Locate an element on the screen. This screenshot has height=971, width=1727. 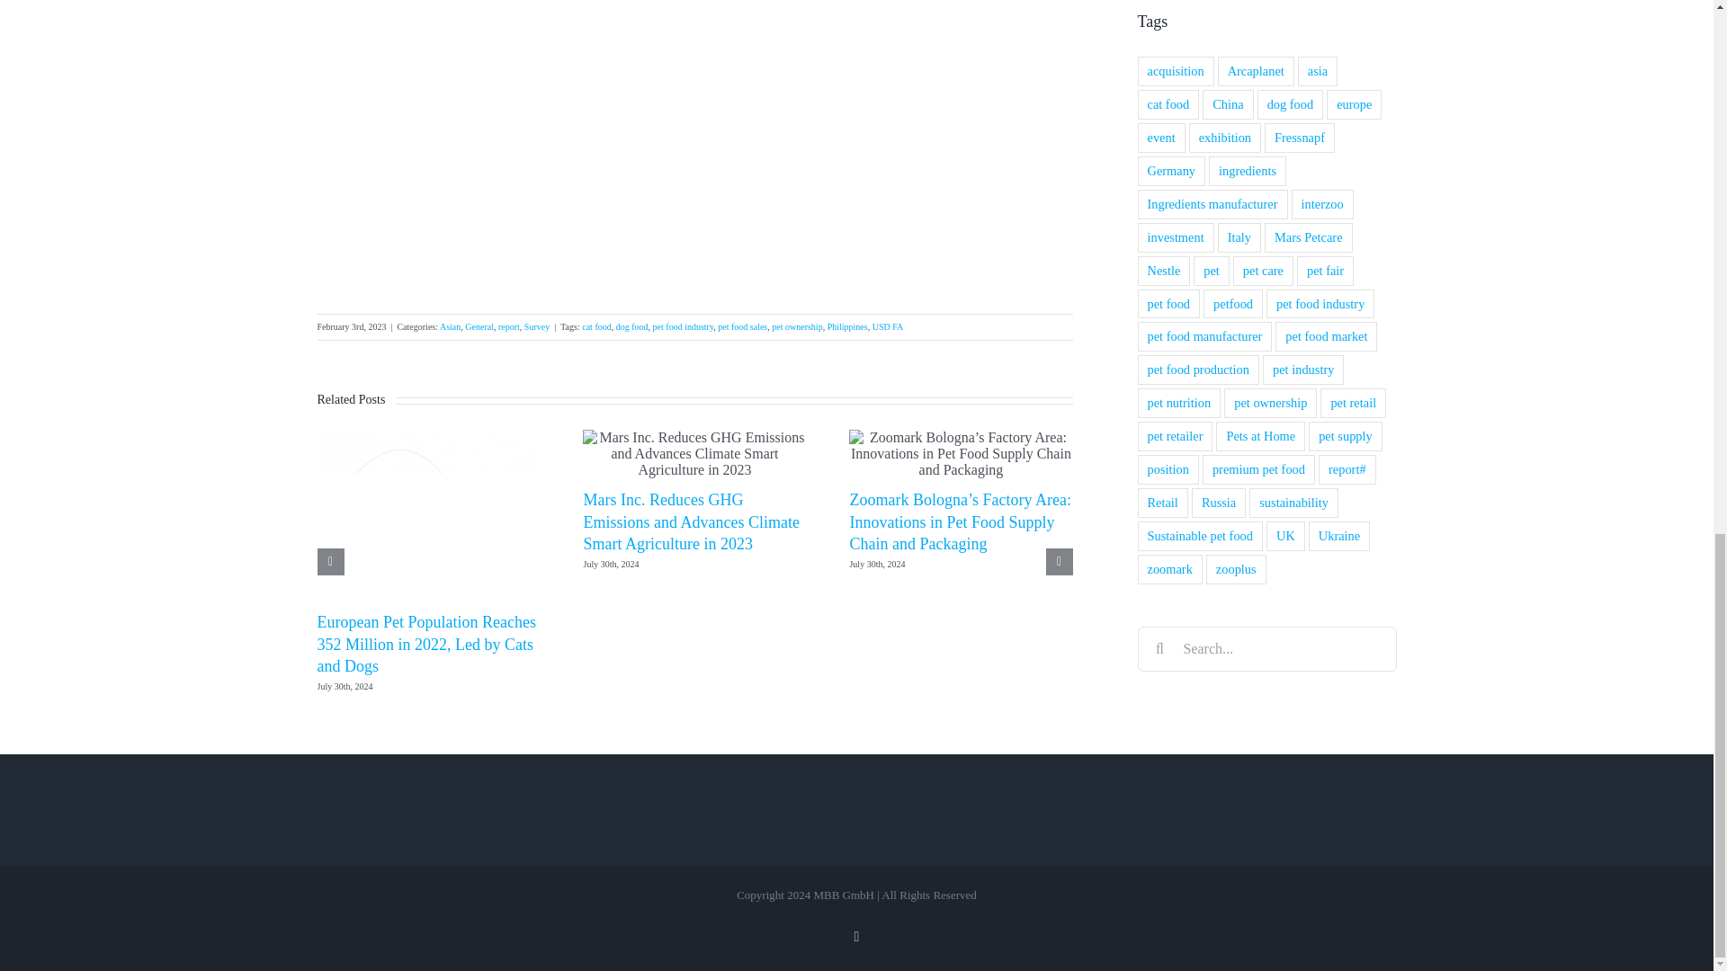
Asian is located at coordinates (450, 326).